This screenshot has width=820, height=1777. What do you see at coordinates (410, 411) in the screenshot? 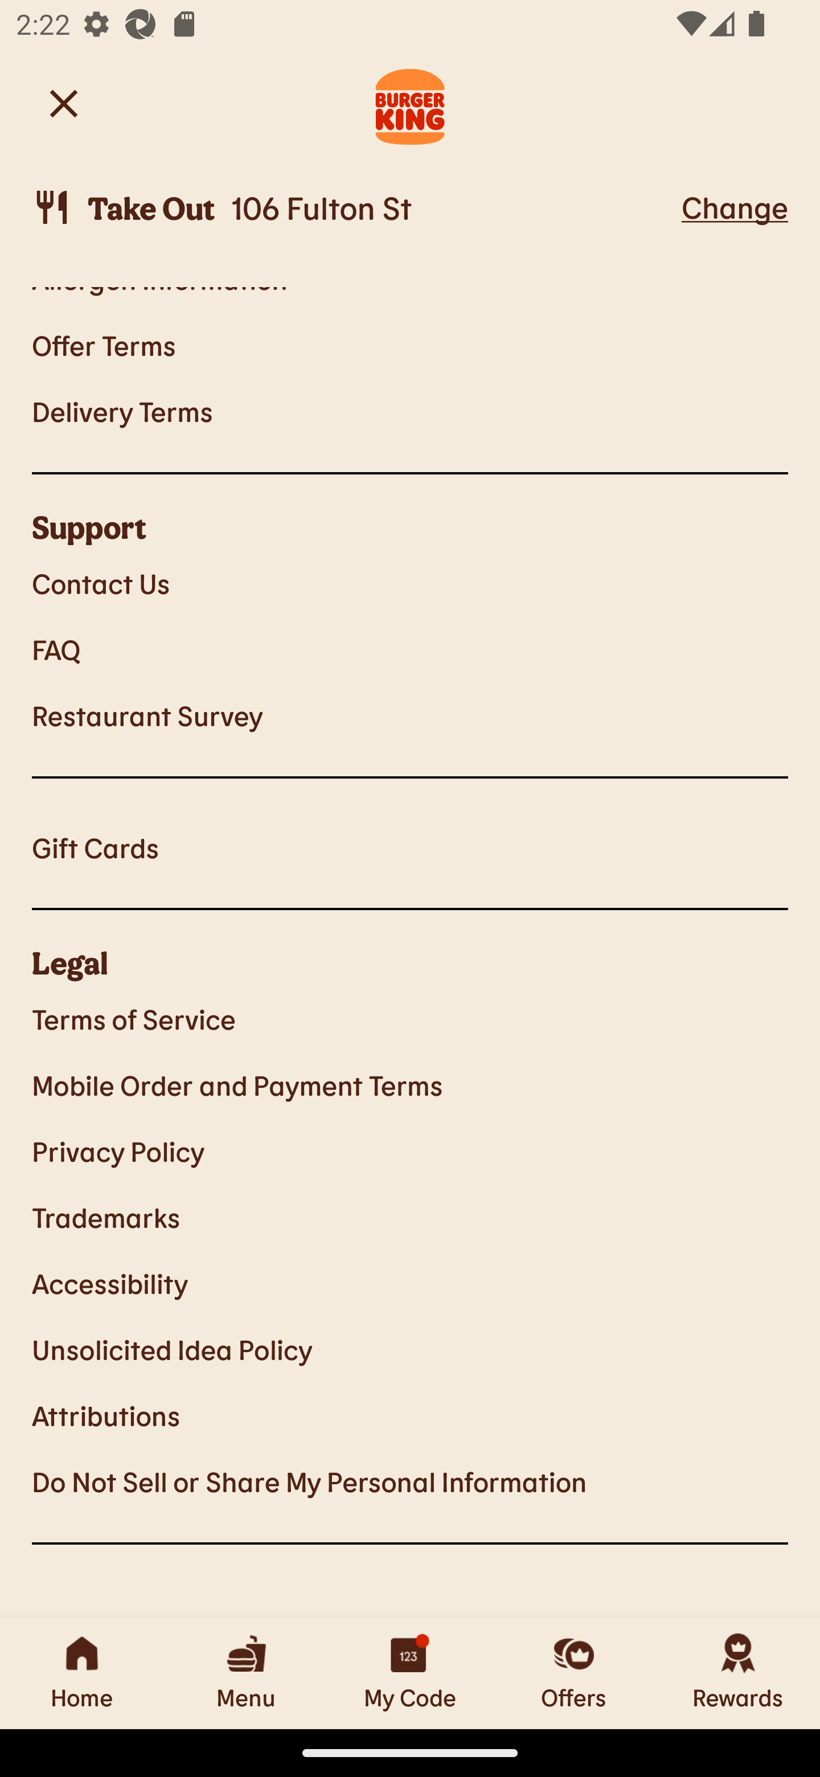
I see `Delivery Terms` at bounding box center [410, 411].